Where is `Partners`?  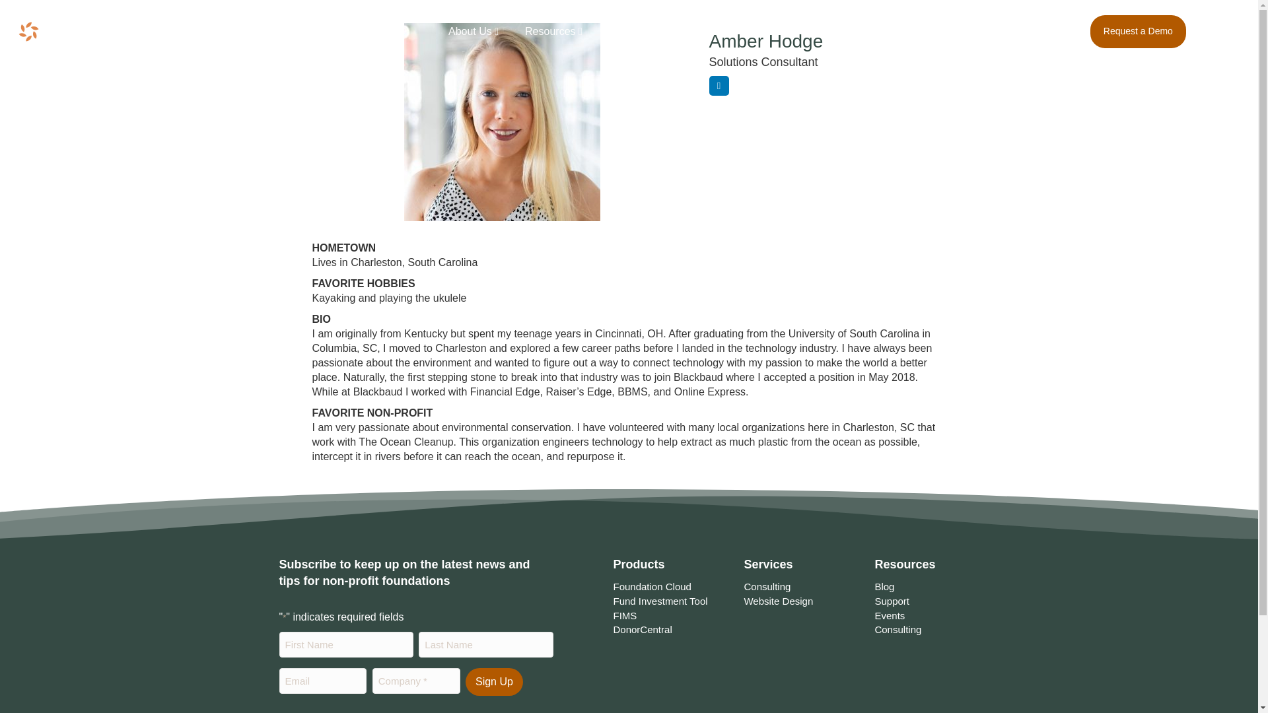
Partners is located at coordinates (777, 38).